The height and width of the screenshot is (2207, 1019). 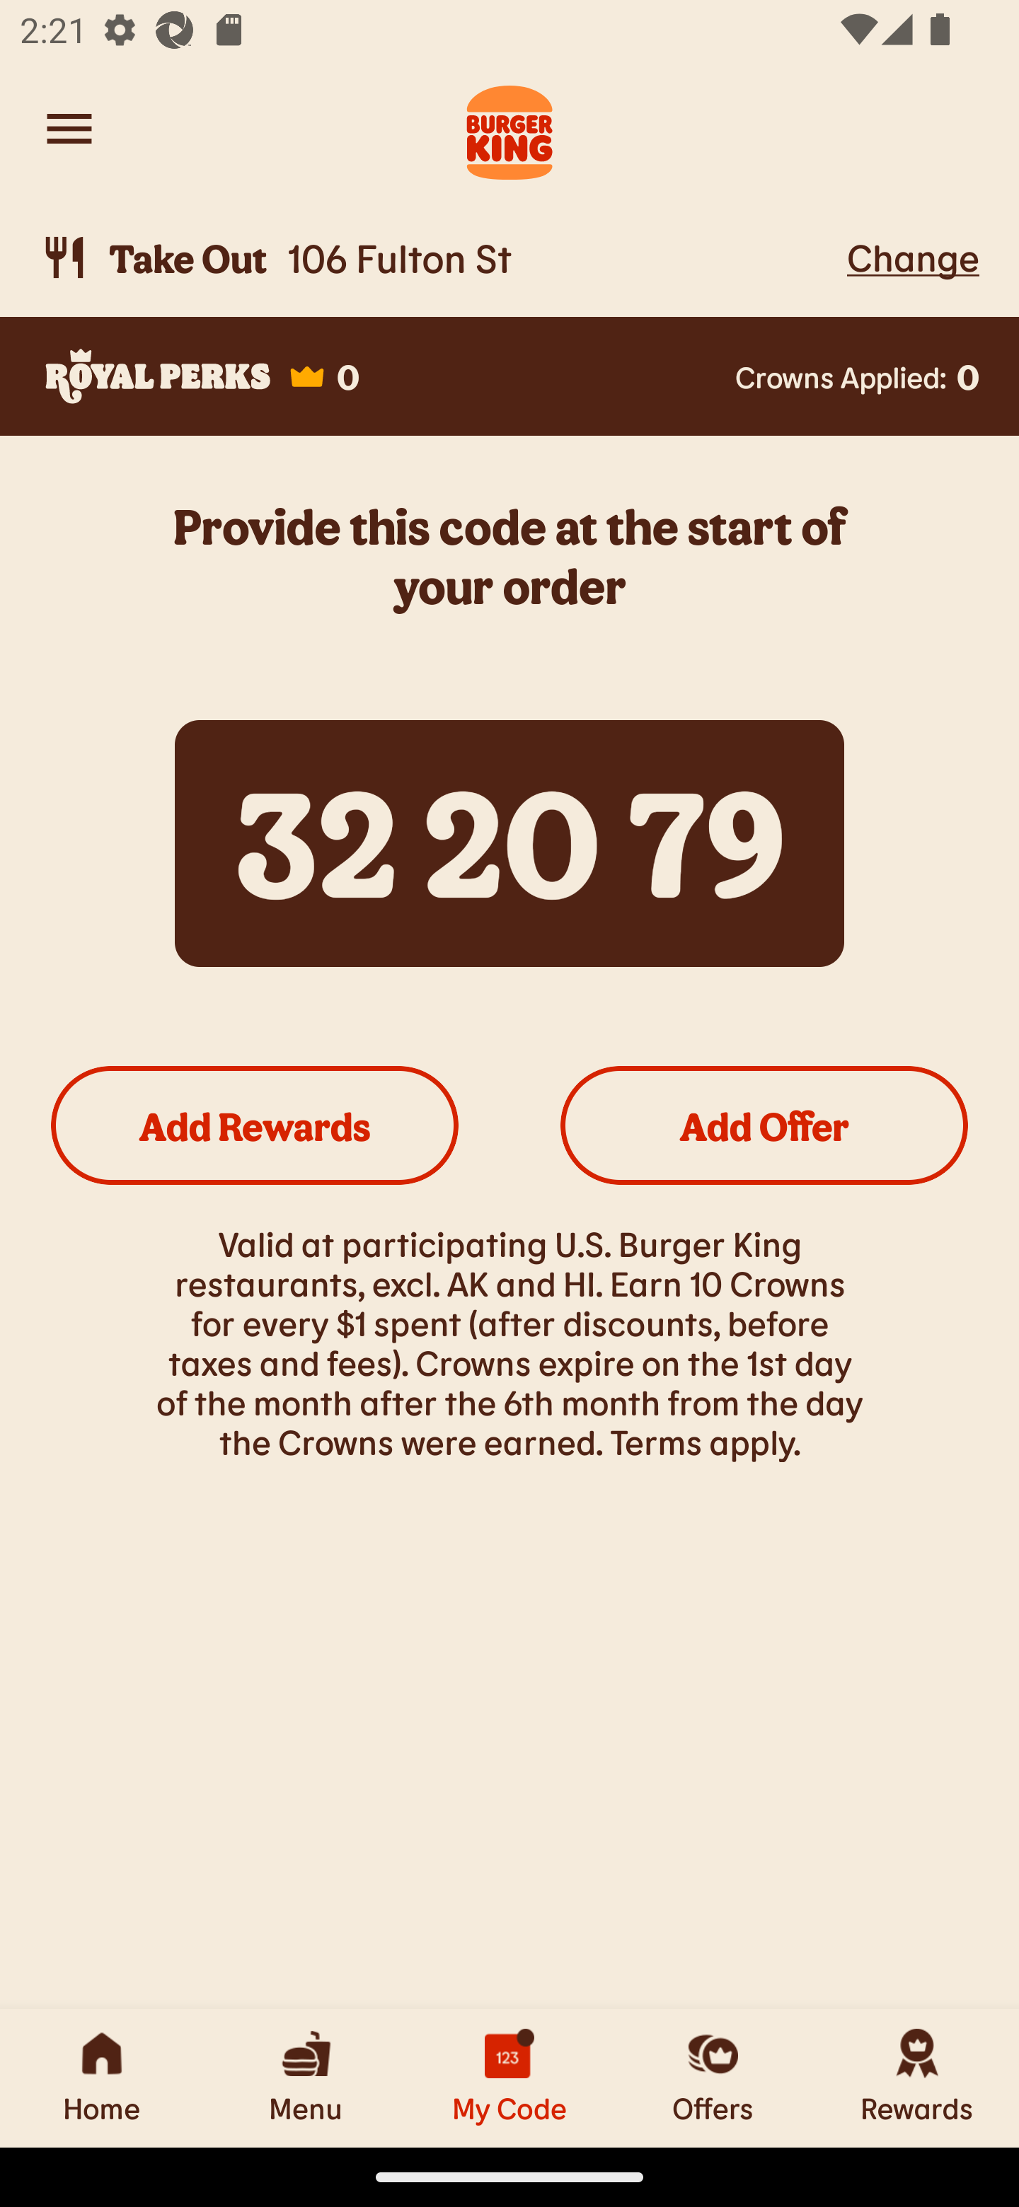 I want to click on Burger King Logo. Navigate to Home, so click(x=509, y=129).